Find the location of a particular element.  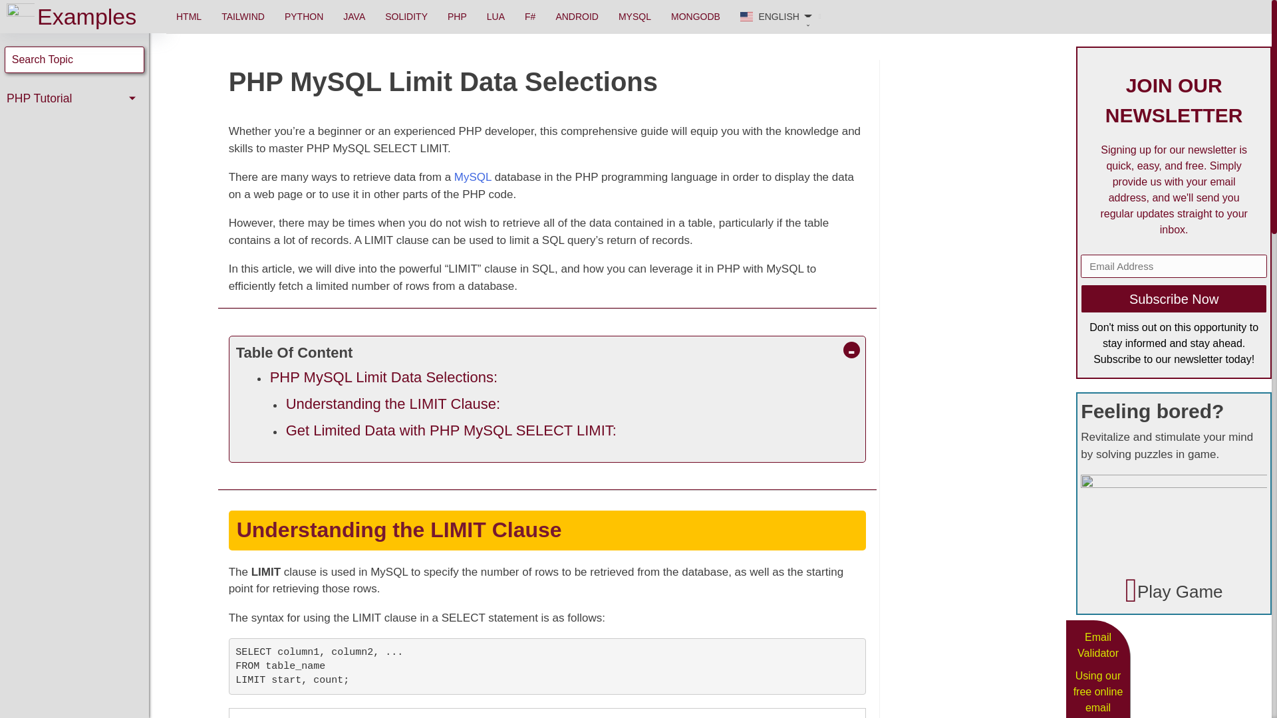

LUA is located at coordinates (495, 16).